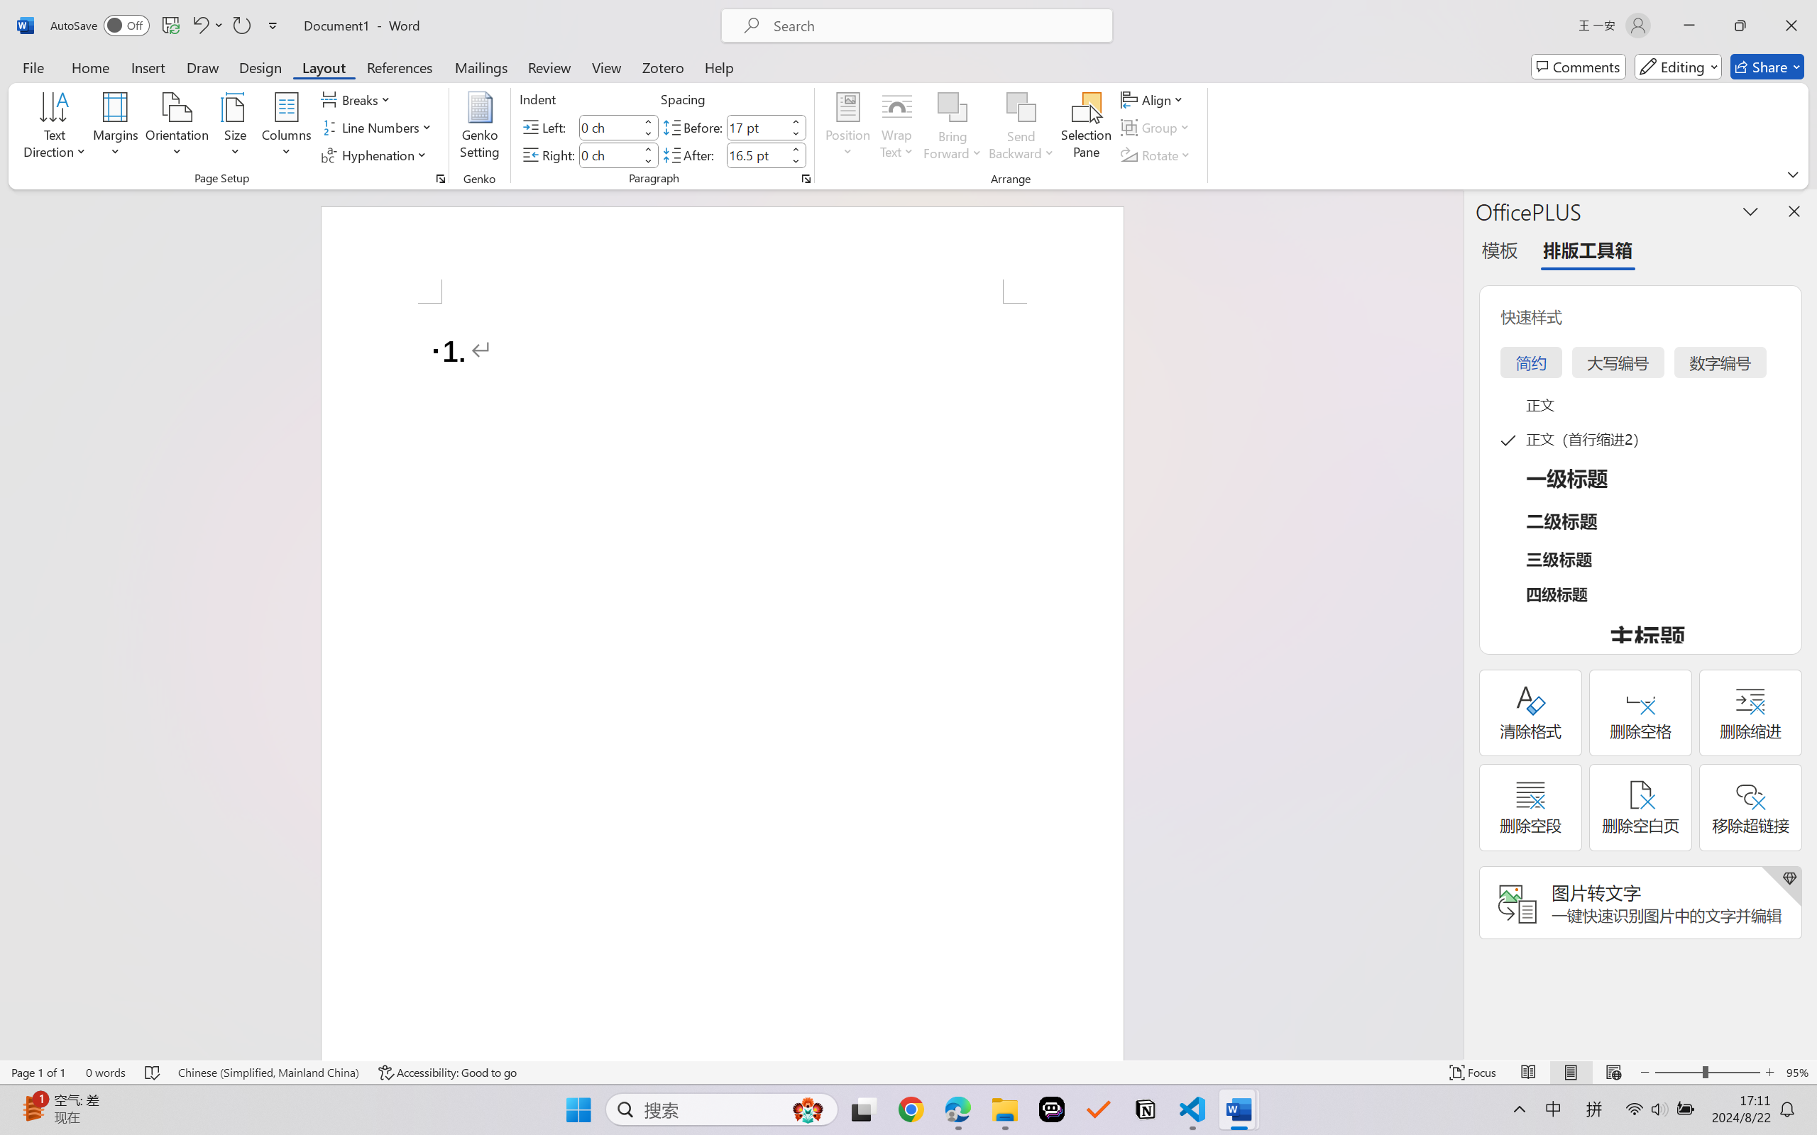 The width and height of the screenshot is (1817, 1135). What do you see at coordinates (481, 128) in the screenshot?
I see `Genko Setting...` at bounding box center [481, 128].